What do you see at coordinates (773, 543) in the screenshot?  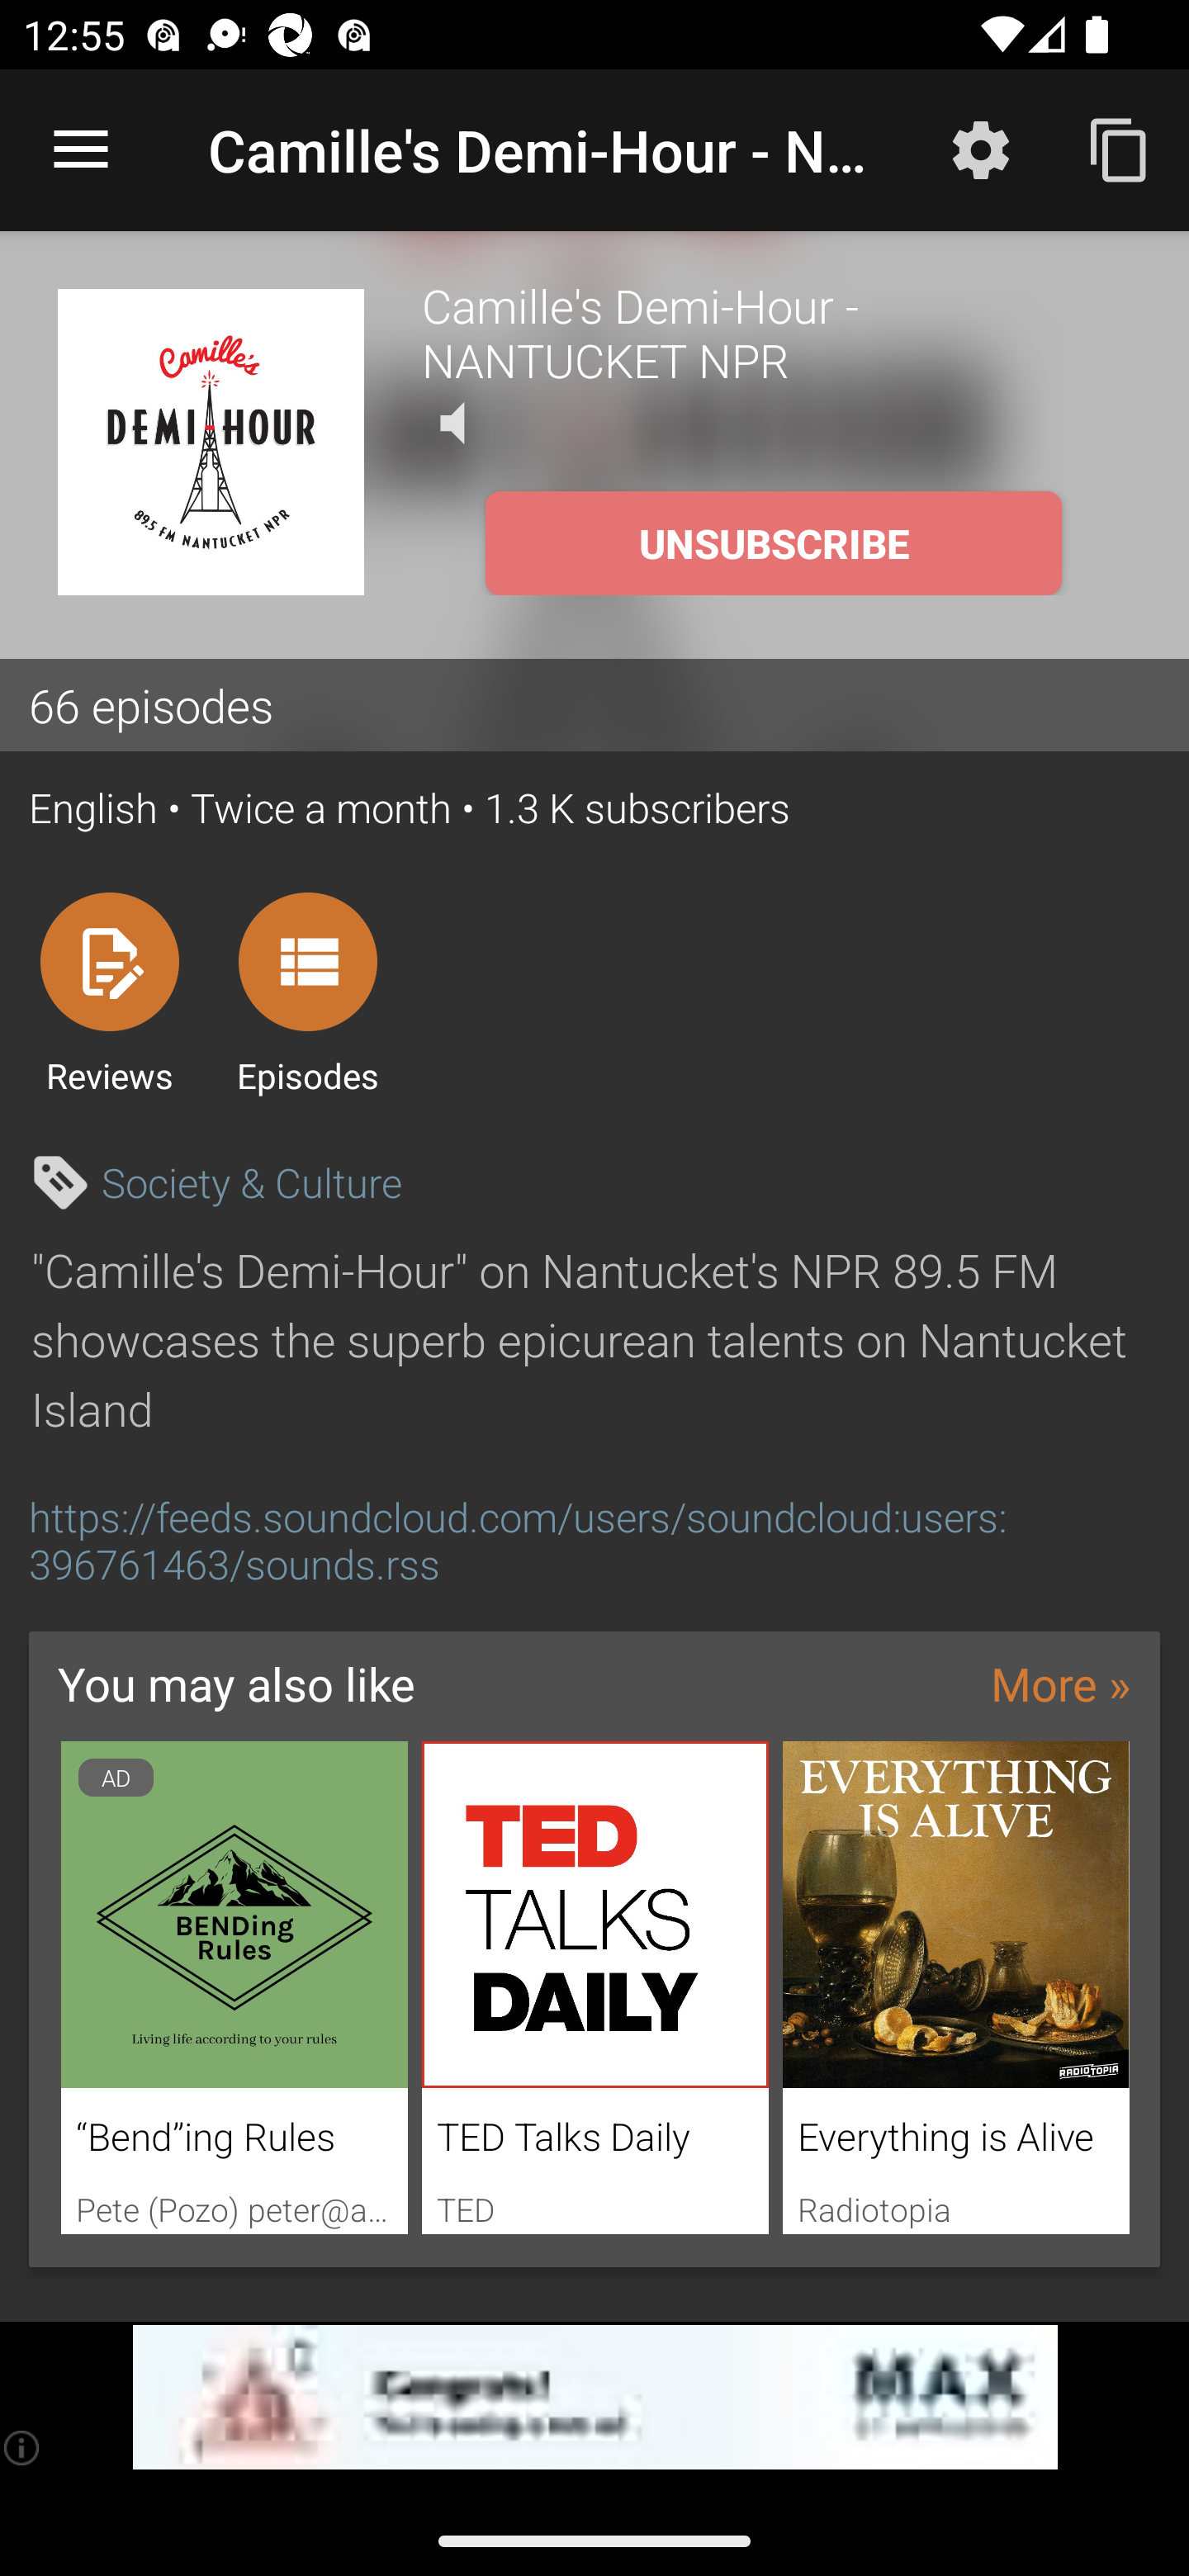 I see `UNSUBSCRIBE` at bounding box center [773, 543].